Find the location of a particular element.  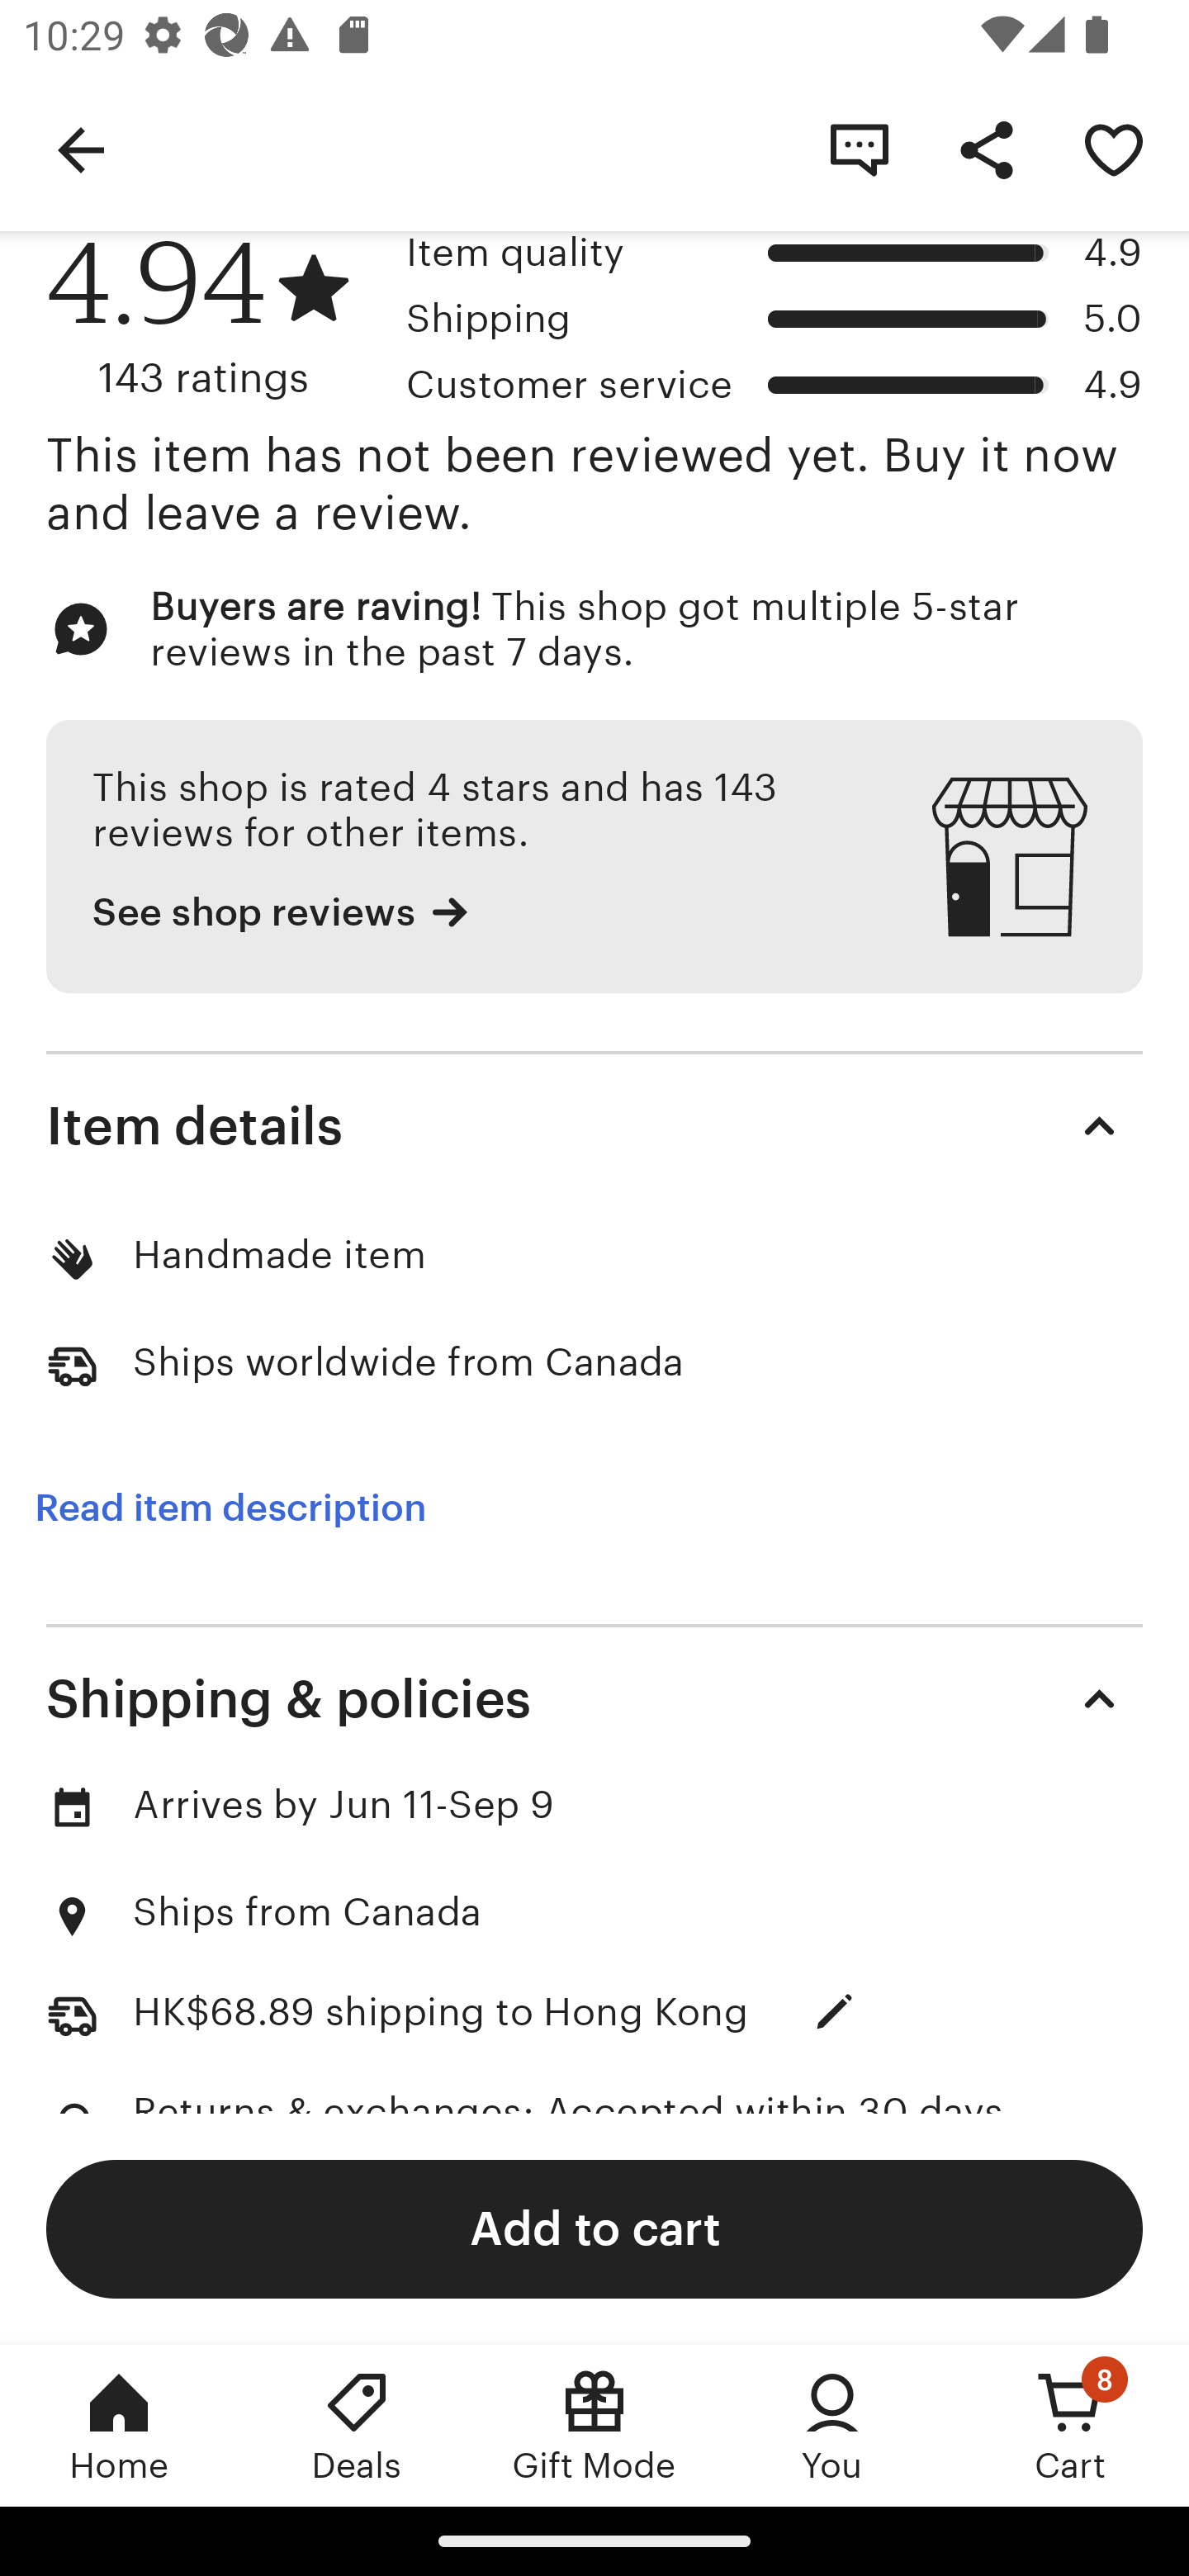

Update is located at coordinates (834, 2011).